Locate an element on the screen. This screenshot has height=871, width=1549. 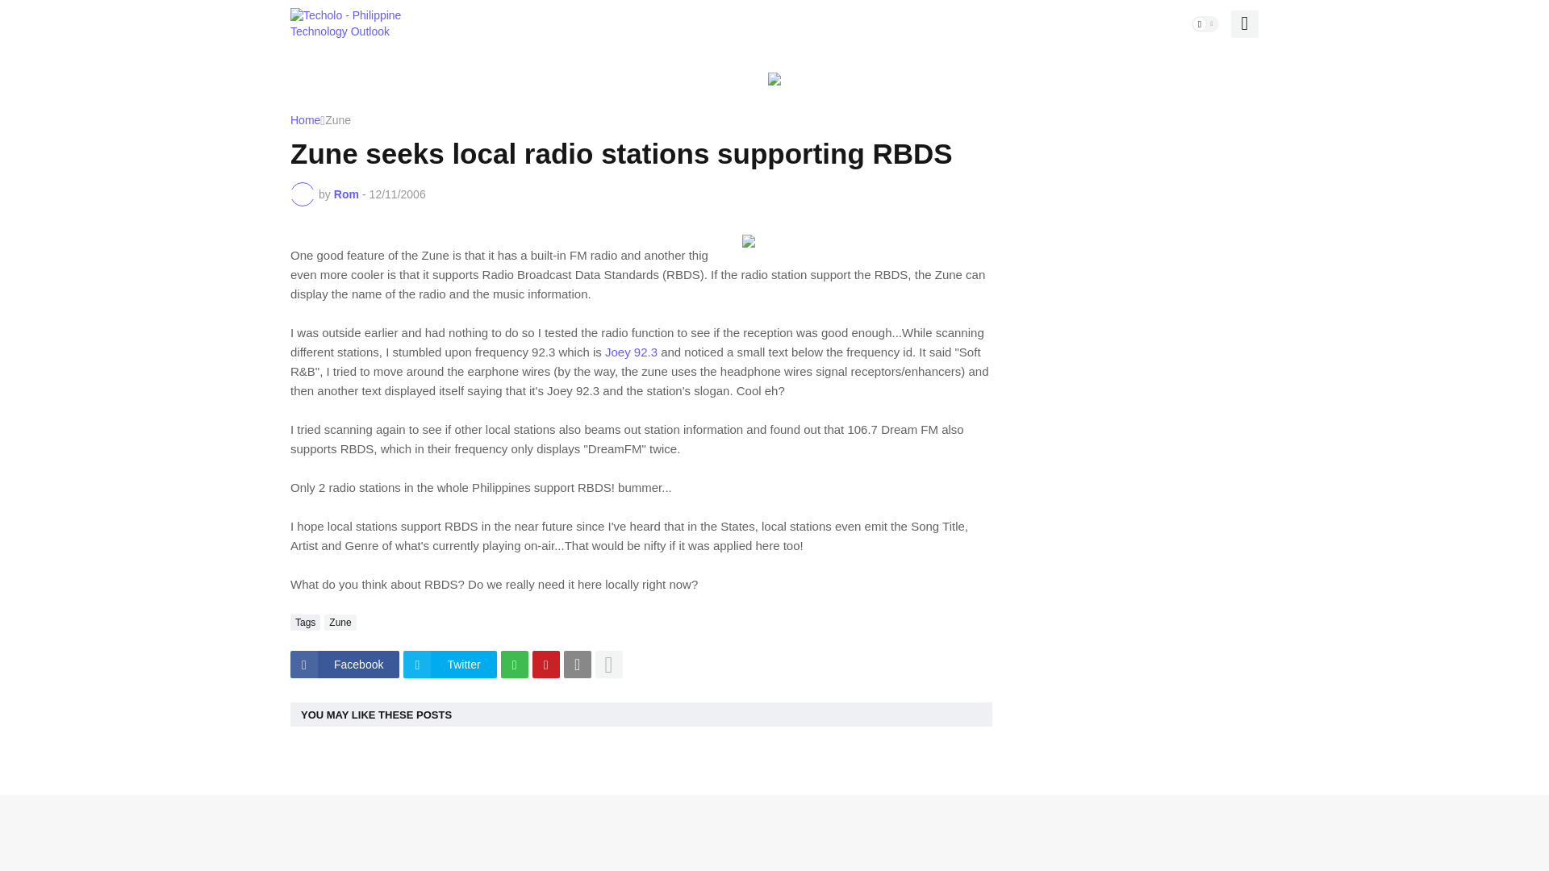
Home is located at coordinates (305, 120).